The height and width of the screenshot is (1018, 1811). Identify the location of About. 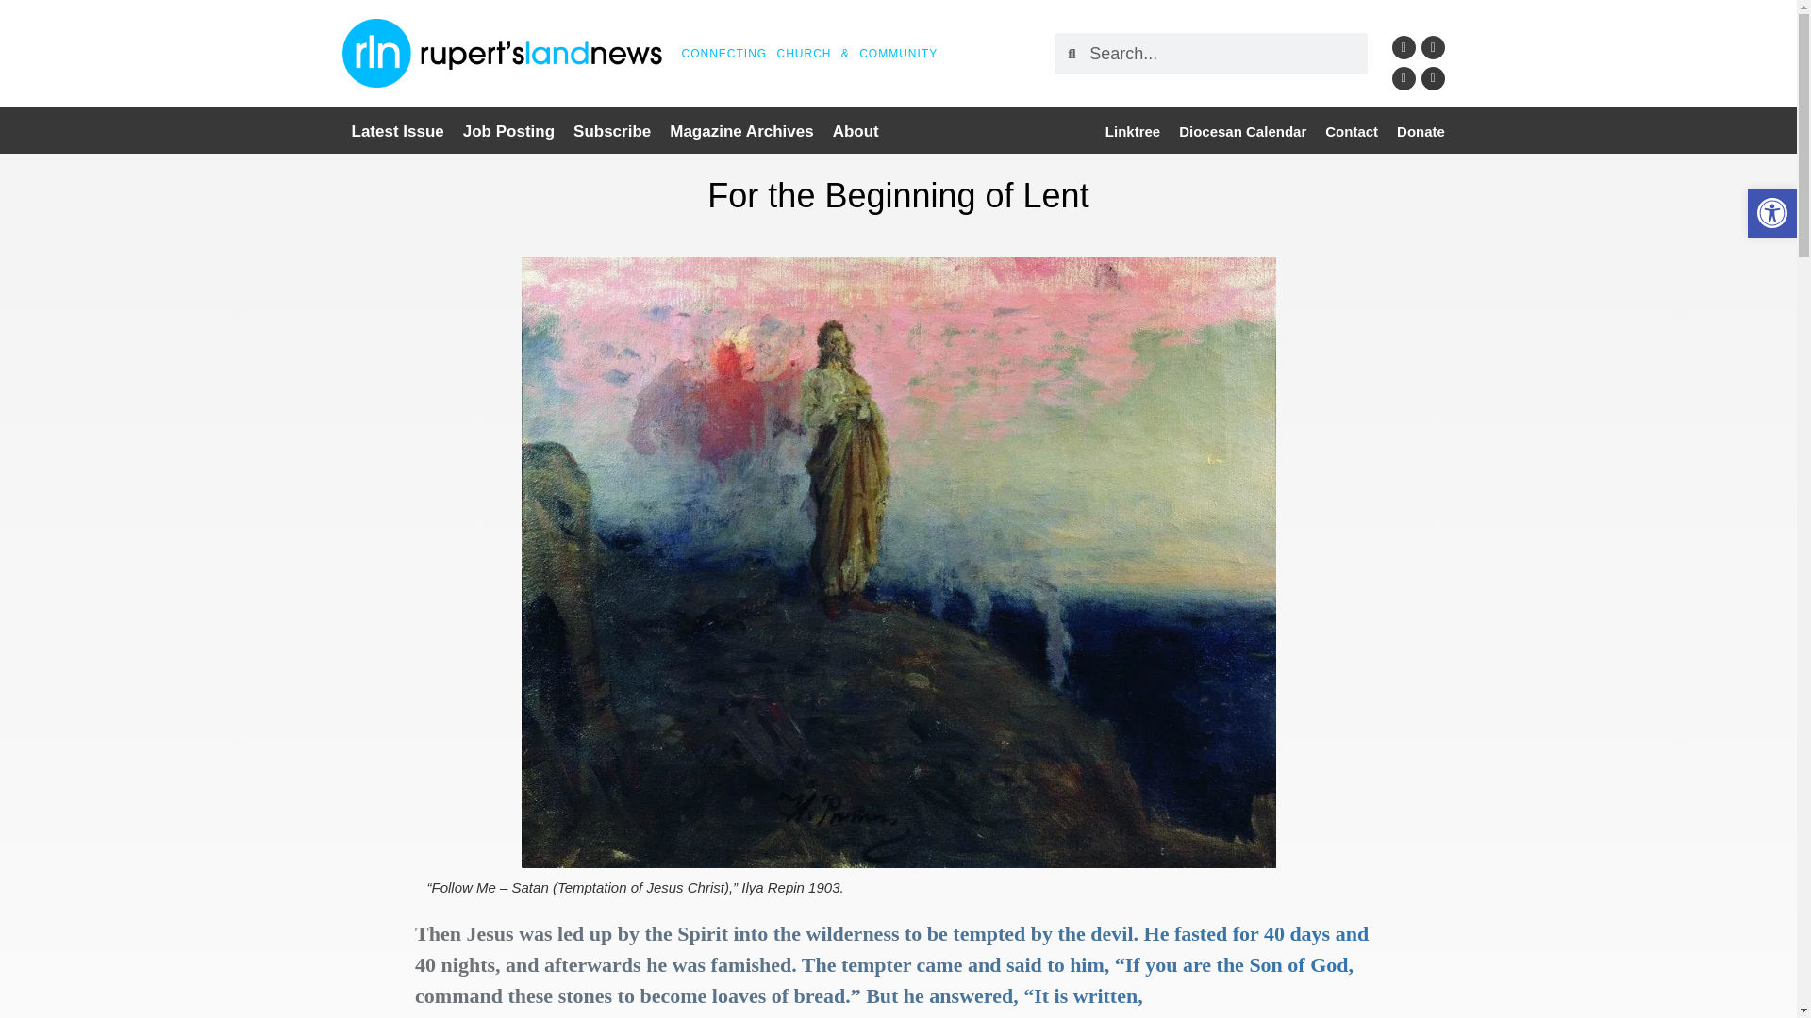
(856, 132).